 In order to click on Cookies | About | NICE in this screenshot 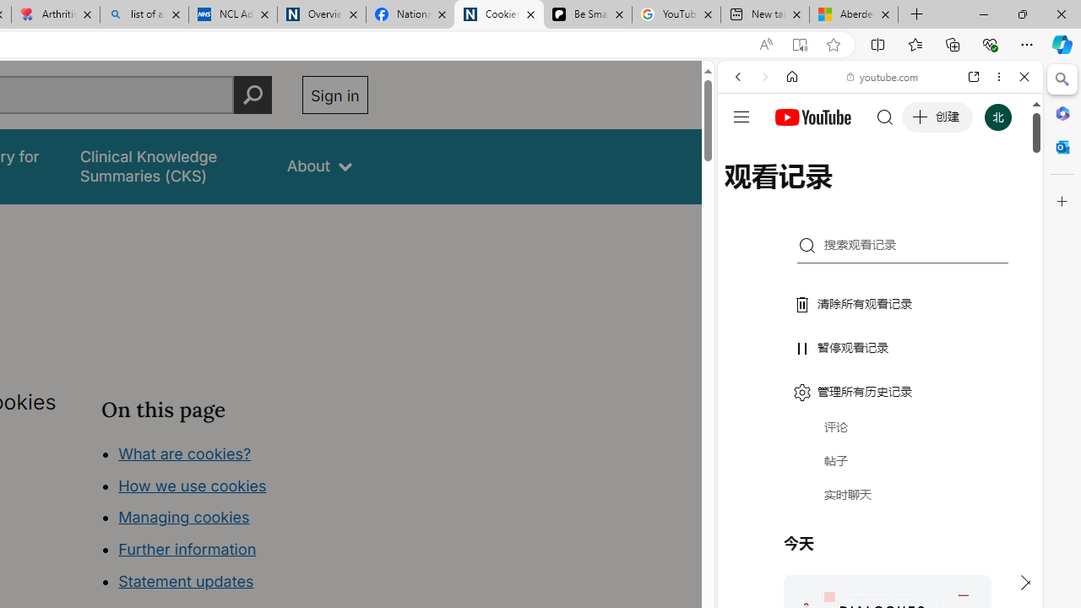, I will do `click(498, 15)`.